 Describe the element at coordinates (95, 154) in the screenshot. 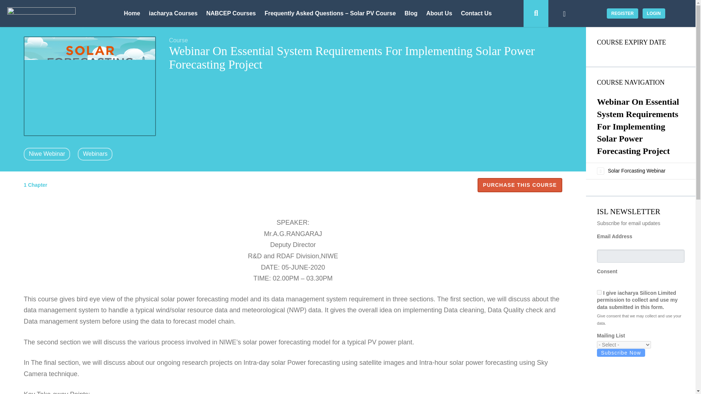

I see `Webinars` at that location.